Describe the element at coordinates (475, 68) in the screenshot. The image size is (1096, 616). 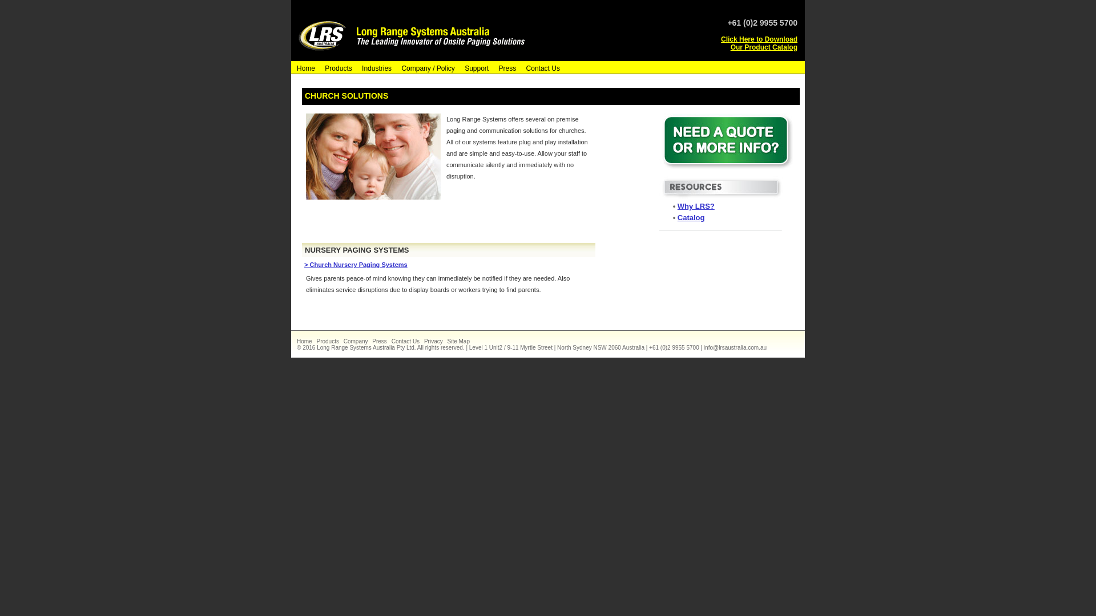
I see `Support` at that location.